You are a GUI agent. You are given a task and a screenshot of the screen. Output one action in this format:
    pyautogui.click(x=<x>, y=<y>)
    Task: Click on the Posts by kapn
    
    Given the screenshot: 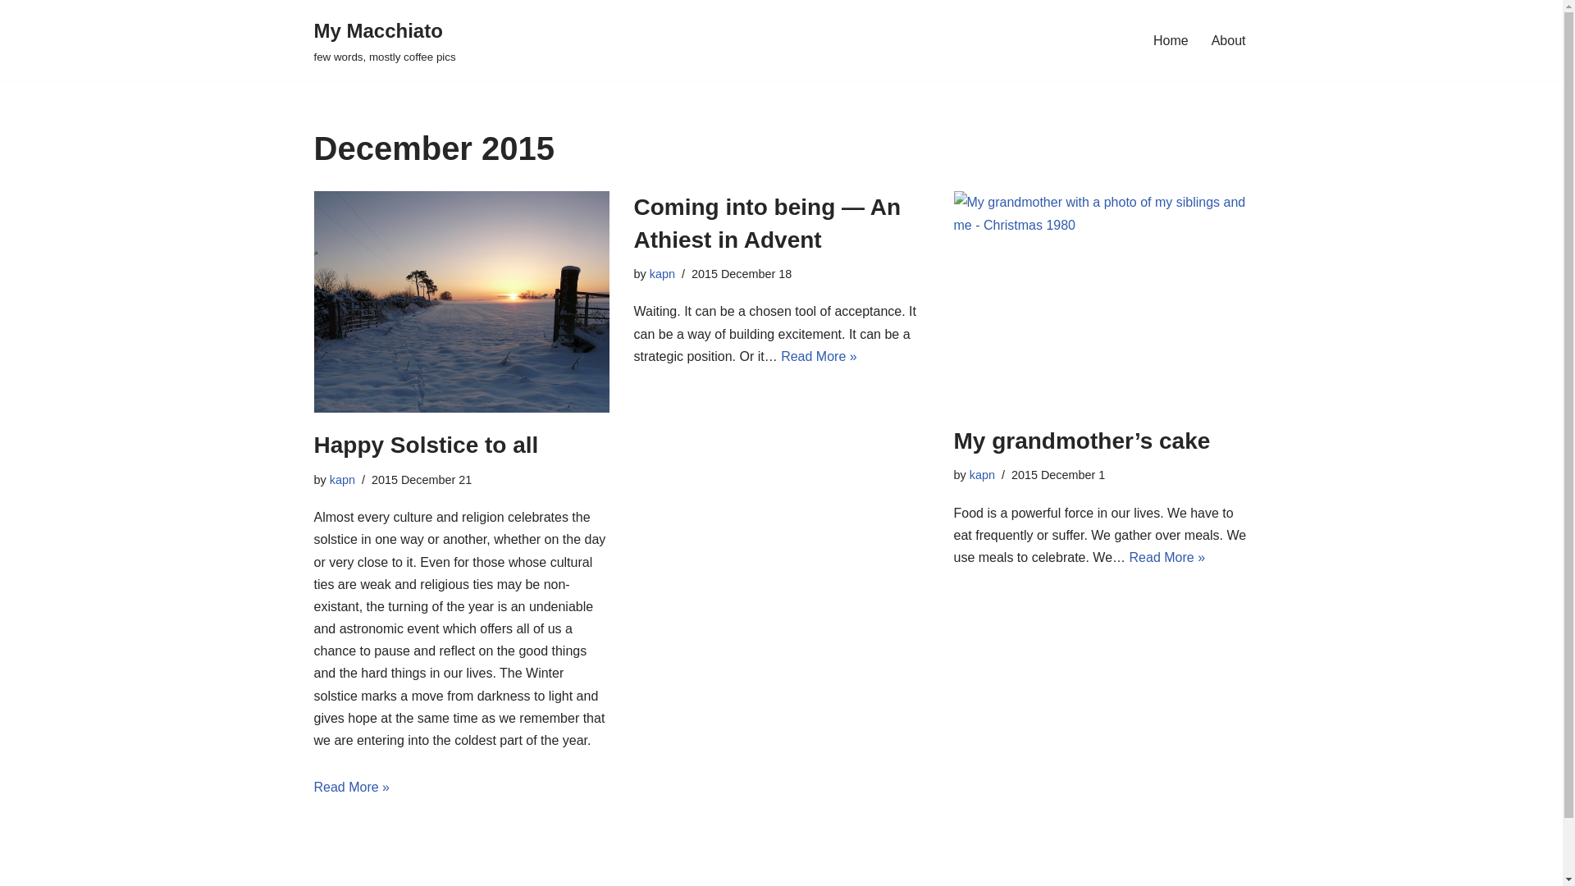 What is the action you would take?
    pyautogui.click(x=983, y=475)
    